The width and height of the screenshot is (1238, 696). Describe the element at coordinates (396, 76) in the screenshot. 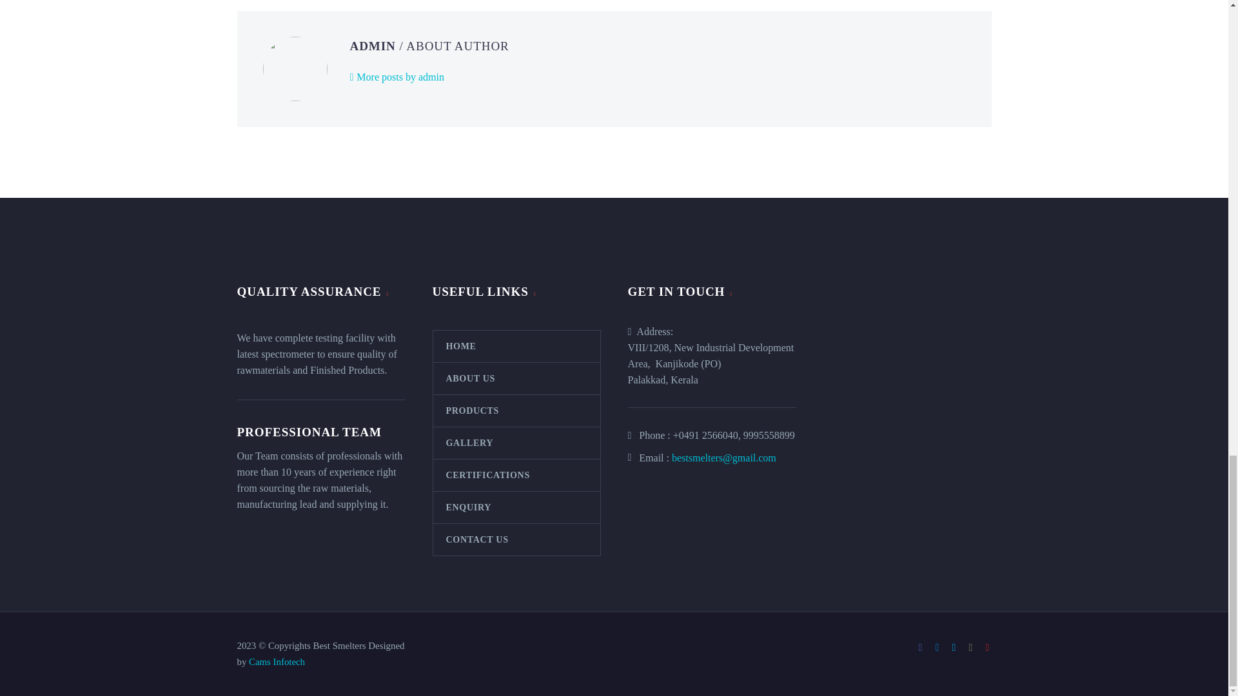

I see `More posts by admin` at that location.